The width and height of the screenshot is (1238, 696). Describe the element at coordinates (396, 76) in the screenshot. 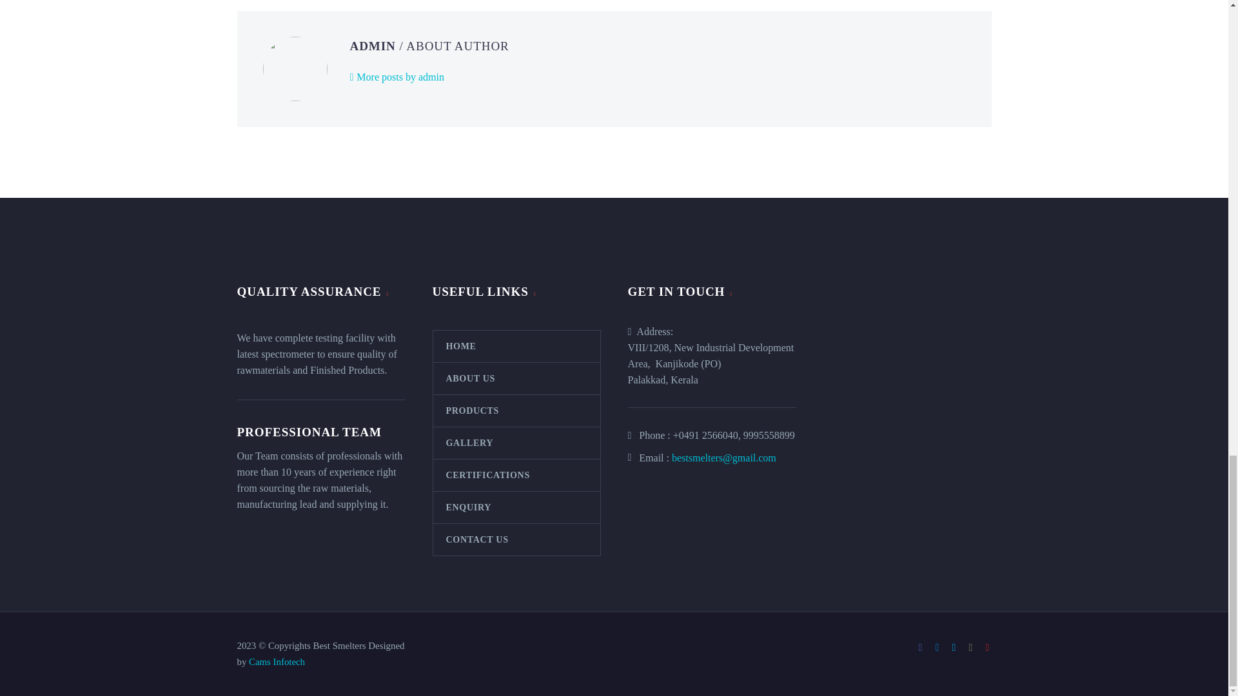

I see `More posts by admin` at that location.